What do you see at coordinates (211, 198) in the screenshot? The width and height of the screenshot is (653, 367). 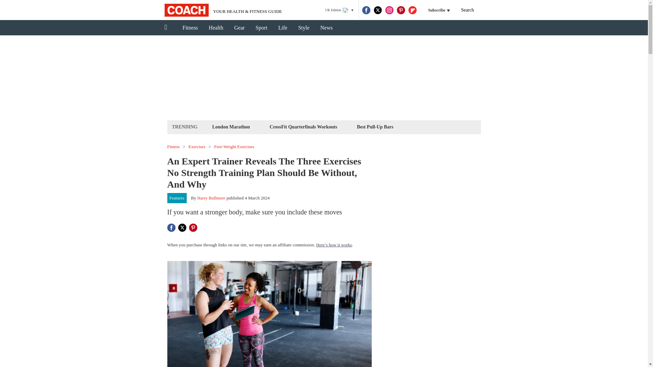 I see `Harry Bullmore` at bounding box center [211, 198].